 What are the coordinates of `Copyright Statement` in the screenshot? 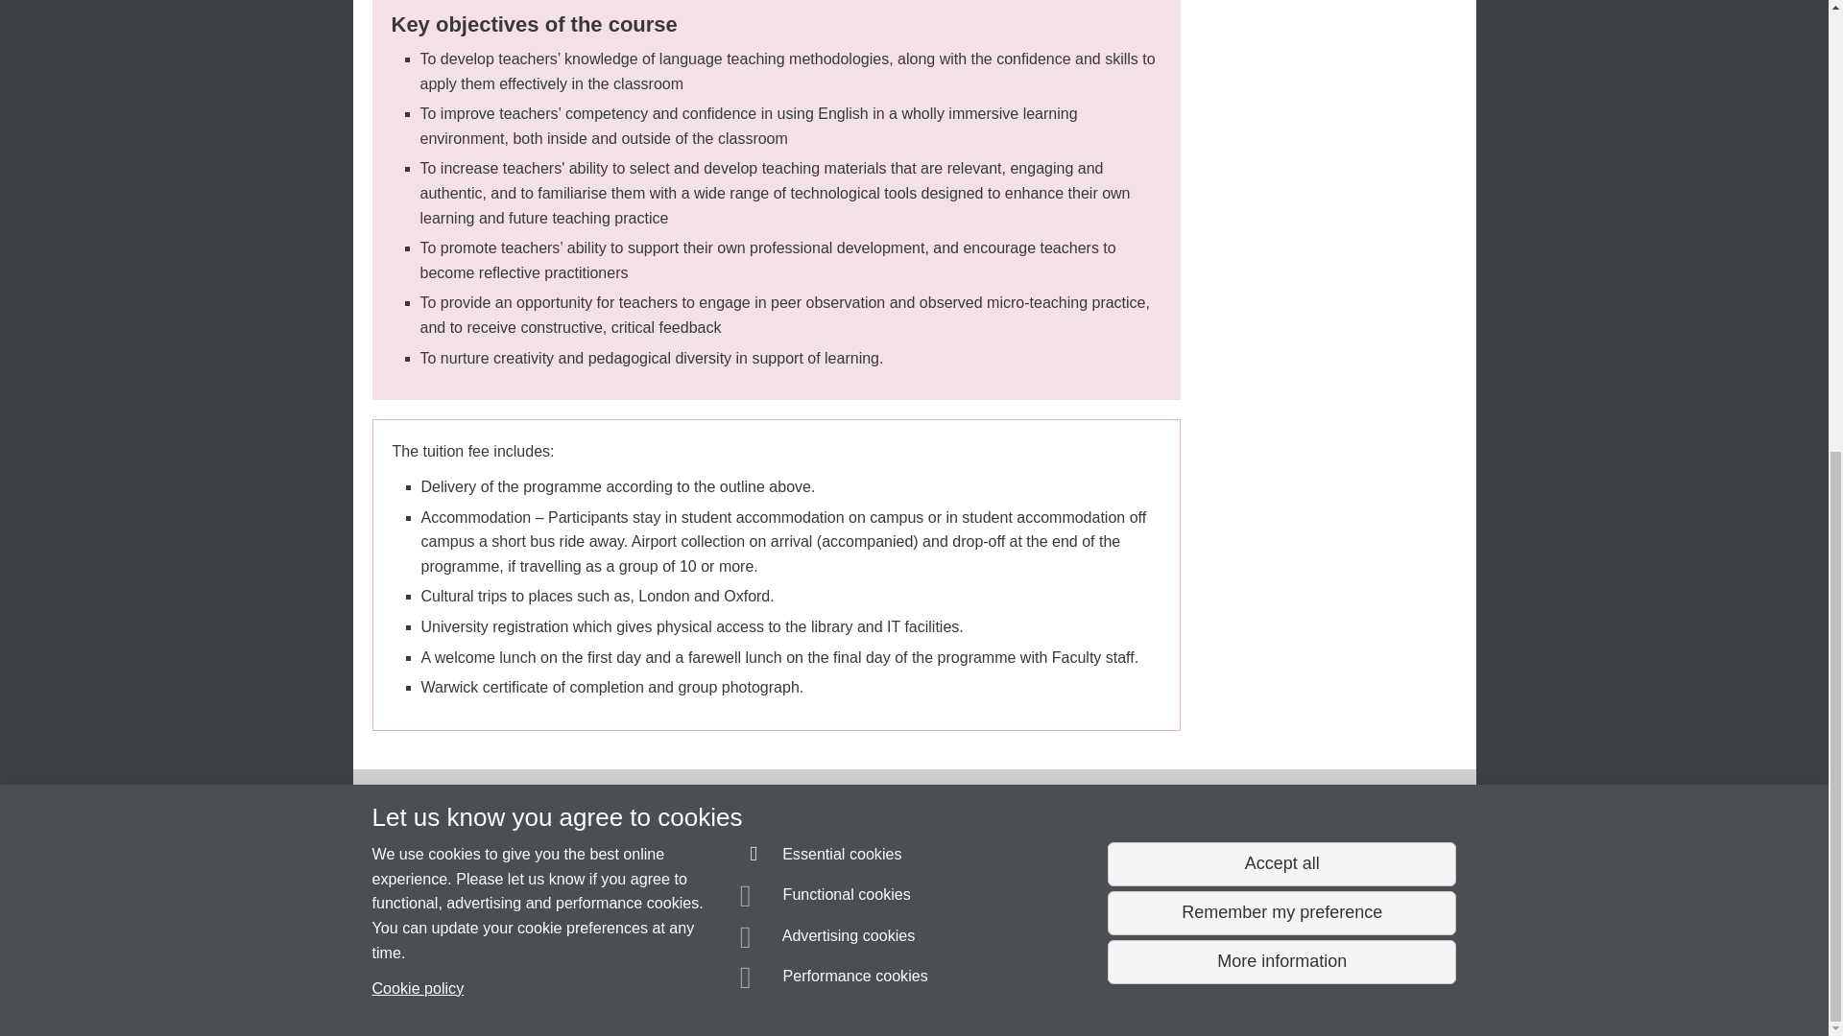 It's located at (651, 987).